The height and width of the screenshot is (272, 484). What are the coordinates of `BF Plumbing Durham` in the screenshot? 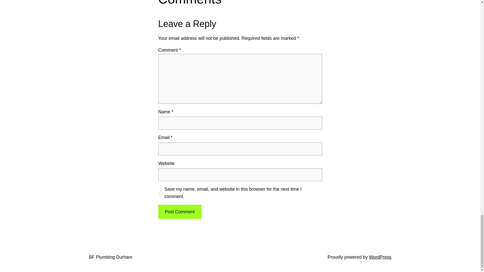 It's located at (110, 257).